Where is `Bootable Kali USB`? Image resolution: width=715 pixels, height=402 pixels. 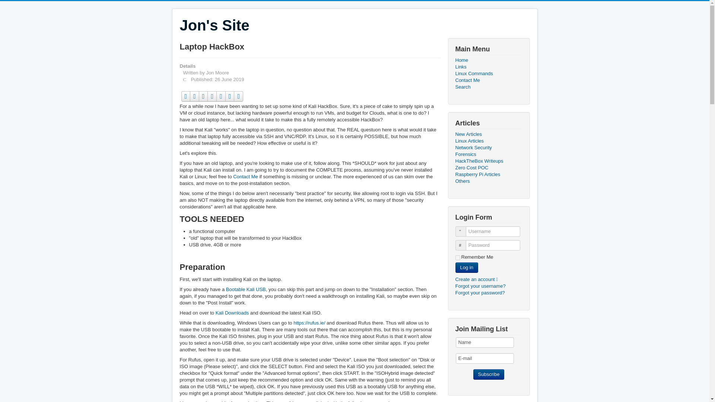
Bootable Kali USB is located at coordinates (246, 290).